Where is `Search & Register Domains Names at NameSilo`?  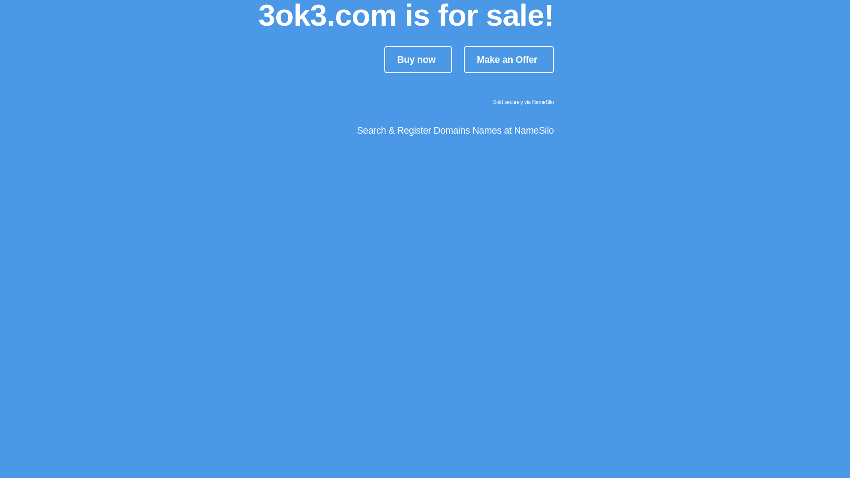 Search & Register Domains Names at NameSilo is located at coordinates (455, 131).